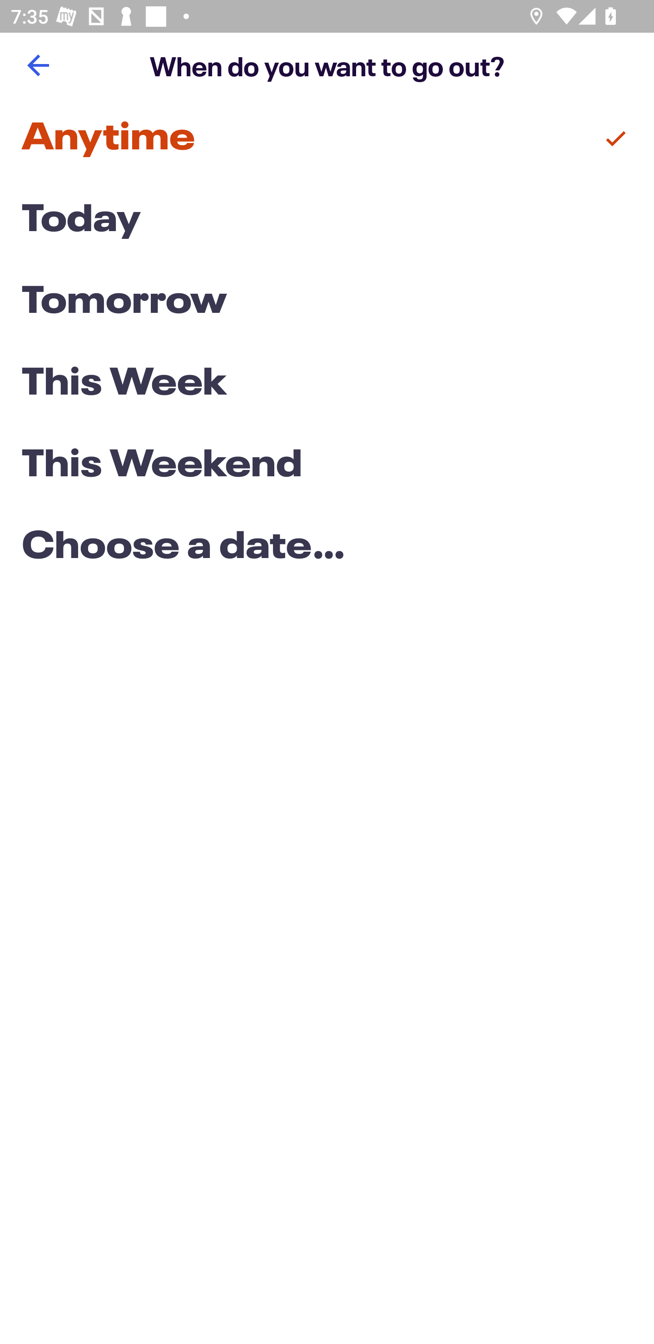 This screenshot has width=654, height=1344. What do you see at coordinates (327, 466) in the screenshot?
I see `This Weekend` at bounding box center [327, 466].